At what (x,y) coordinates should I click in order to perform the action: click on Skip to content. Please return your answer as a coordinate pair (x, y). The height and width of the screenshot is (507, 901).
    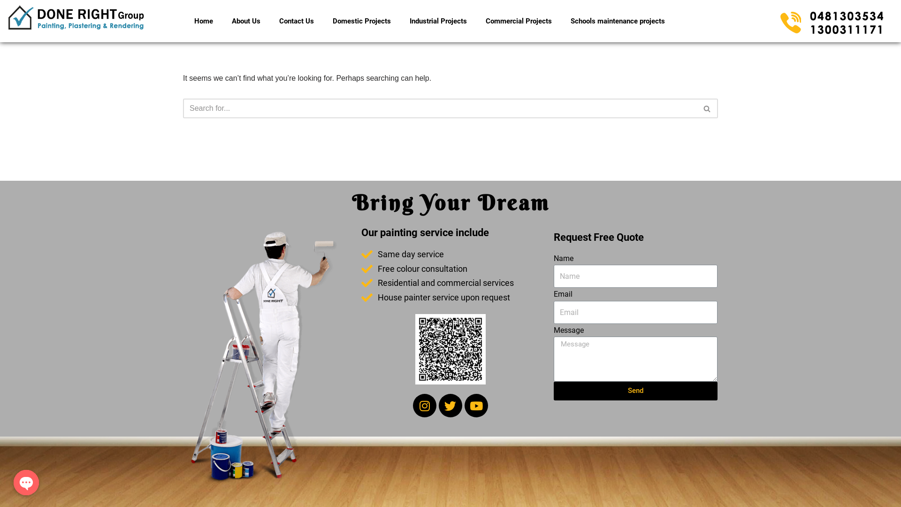
    Looking at the image, I should click on (7, 20).